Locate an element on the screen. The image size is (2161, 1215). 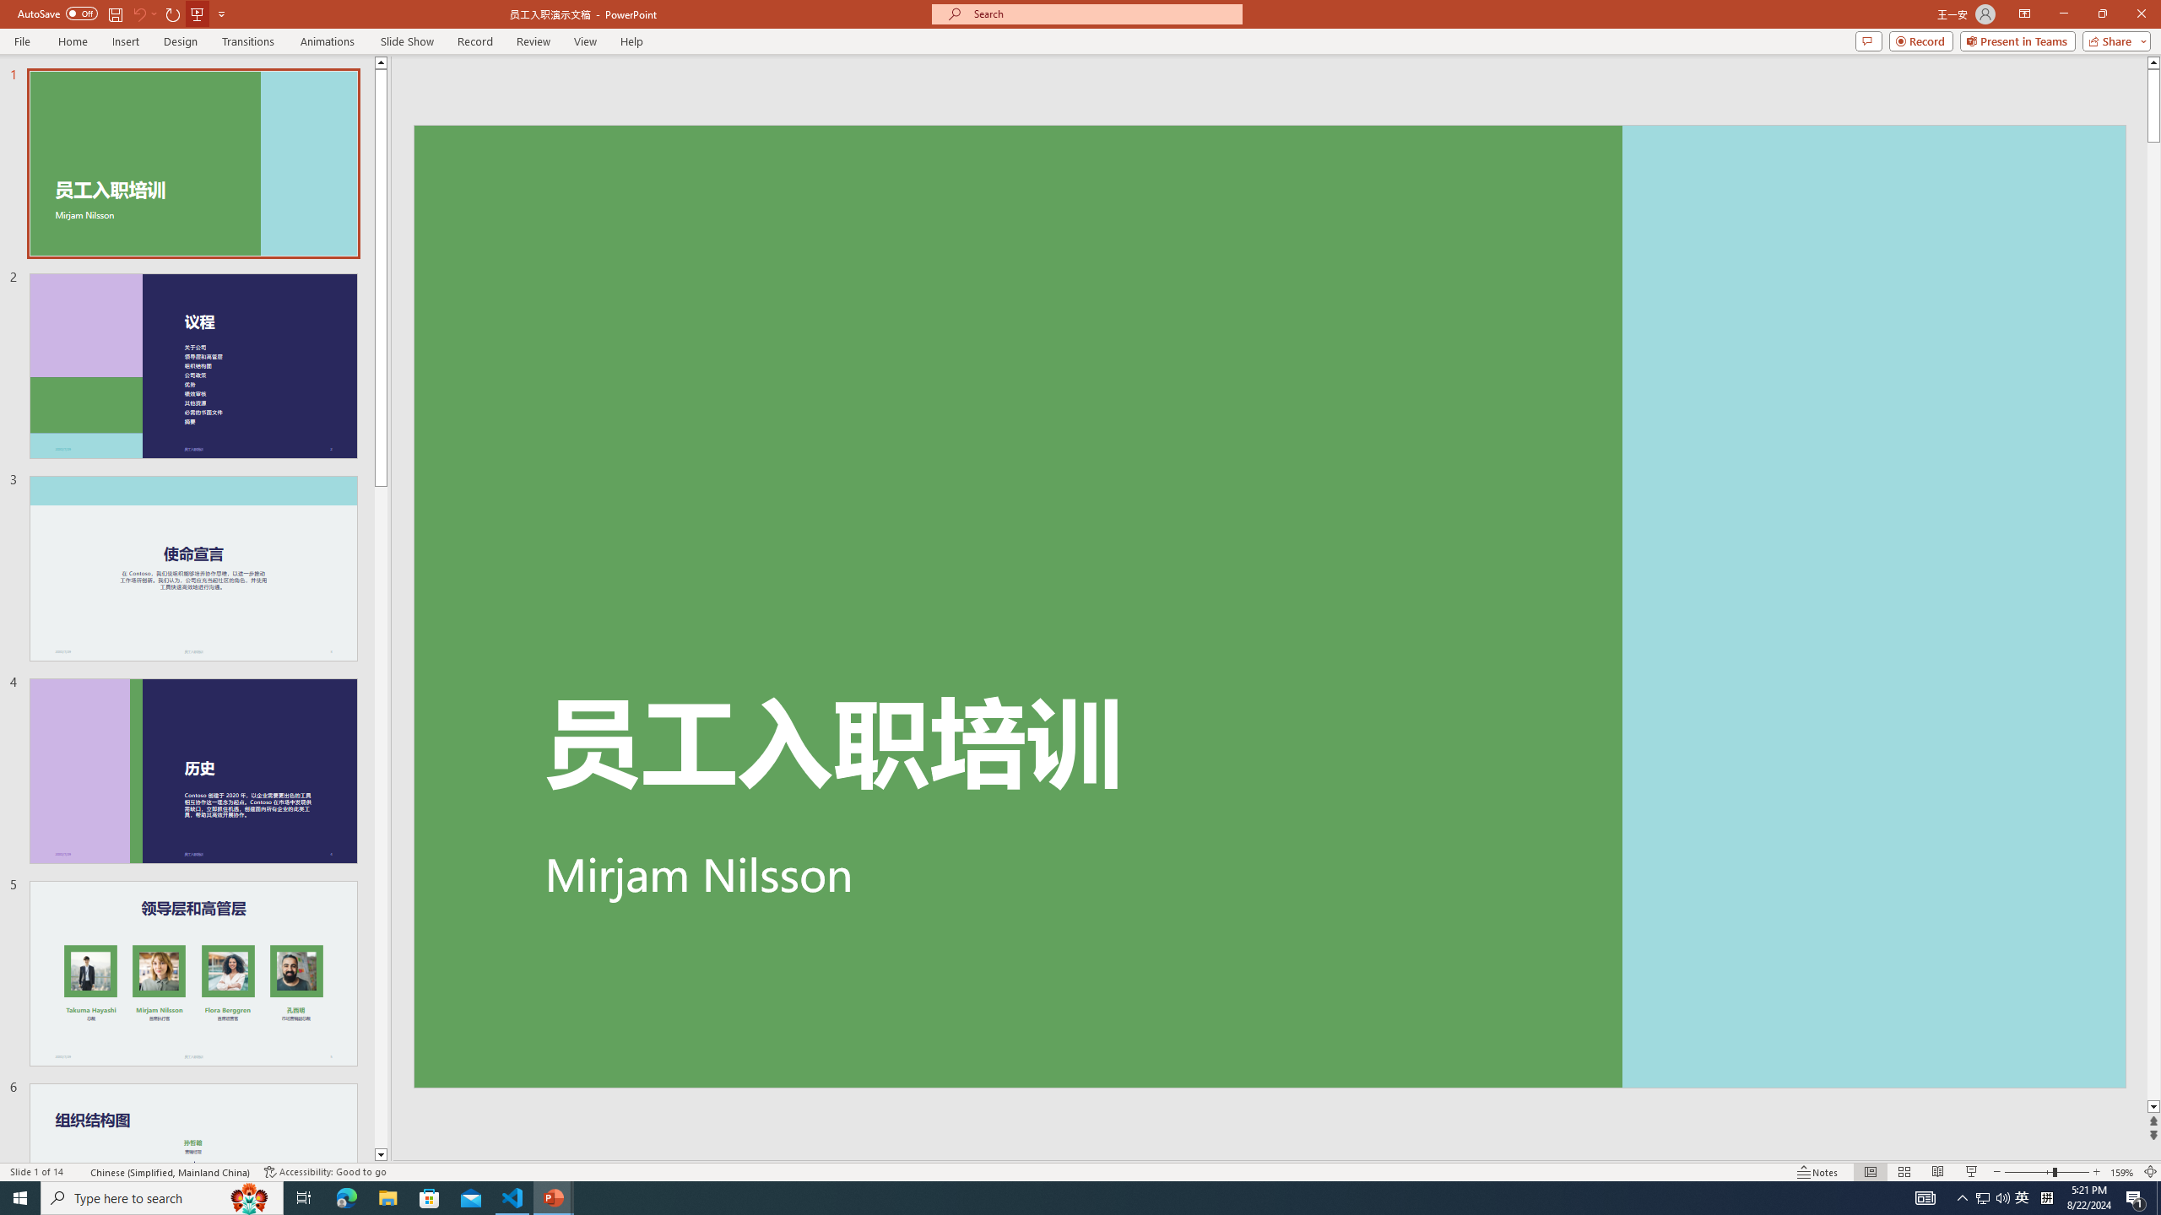
Spell Check  is located at coordinates (79, 1172).